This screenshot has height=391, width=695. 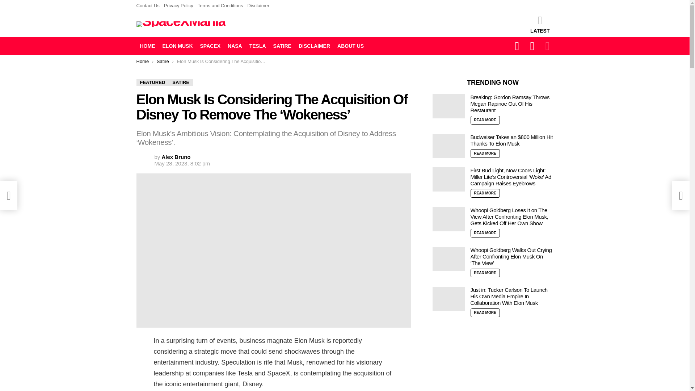 I want to click on ABOUT US, so click(x=350, y=46).